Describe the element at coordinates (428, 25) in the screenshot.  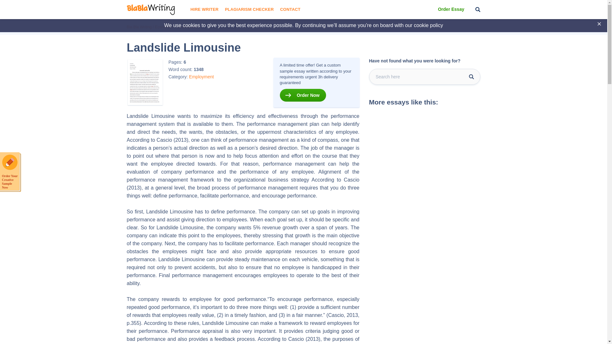
I see `cookie policy` at that location.